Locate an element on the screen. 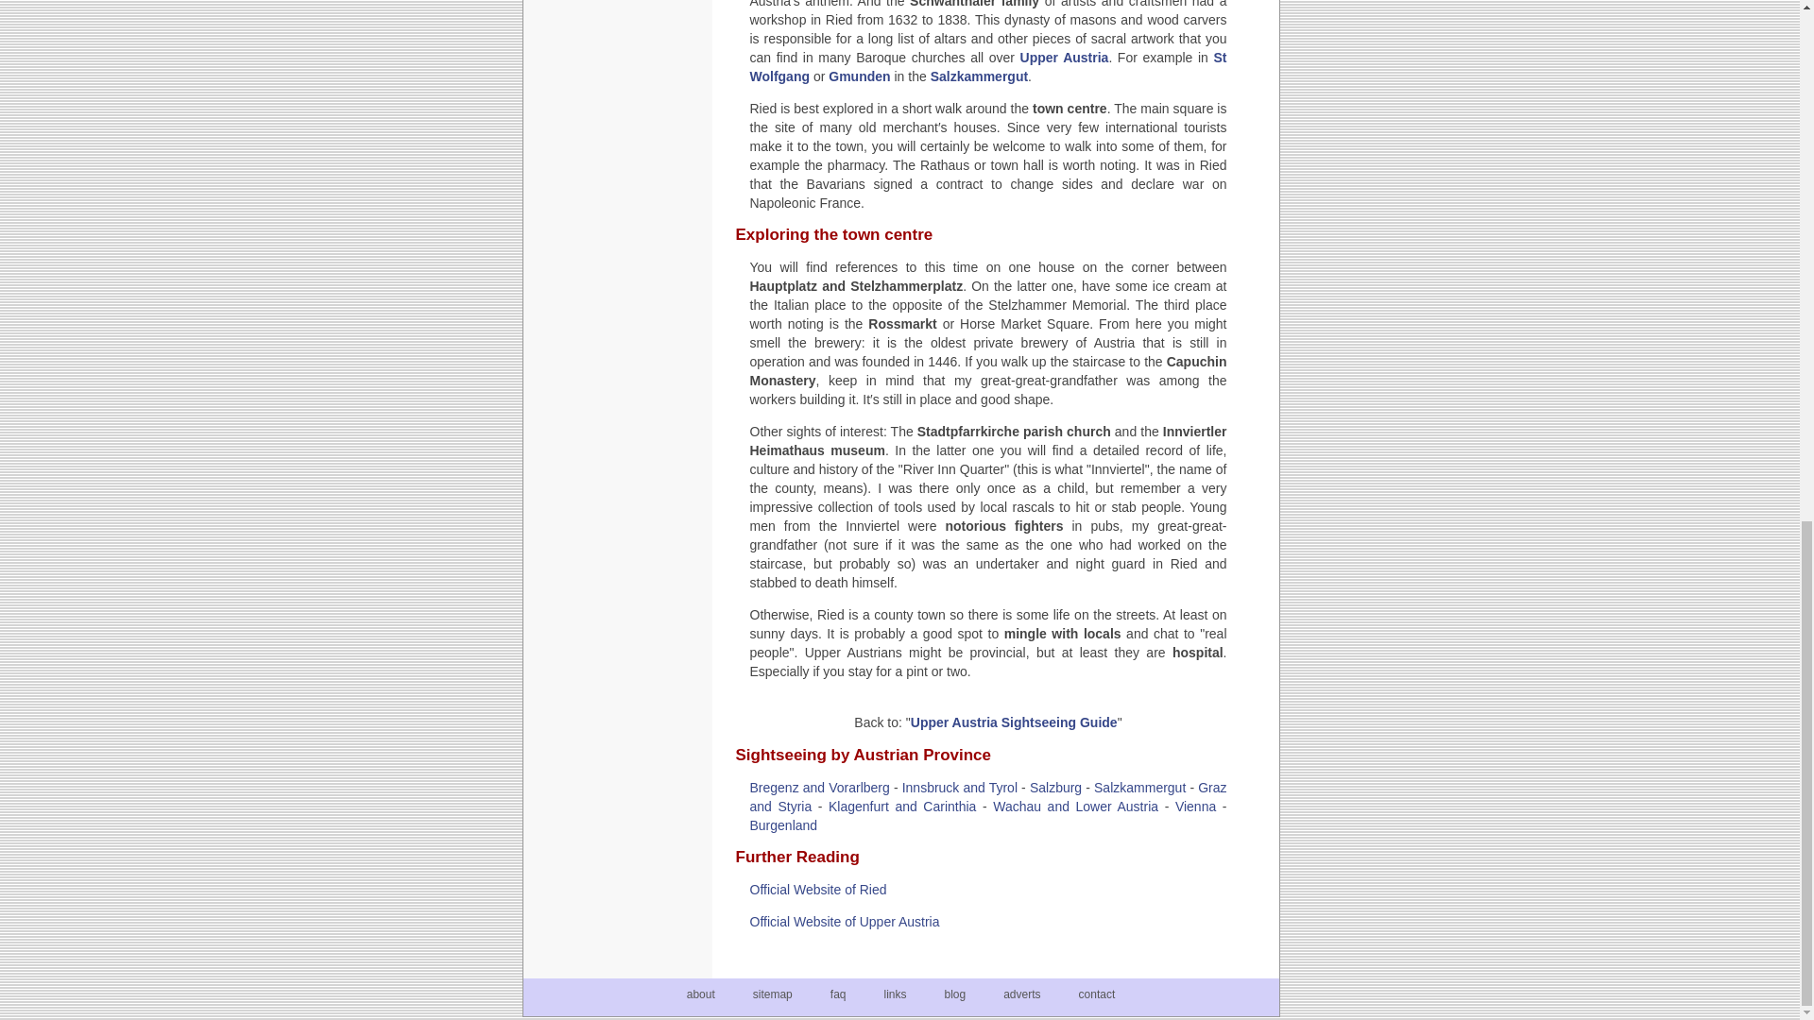  Salzkammergut is located at coordinates (1139, 788).